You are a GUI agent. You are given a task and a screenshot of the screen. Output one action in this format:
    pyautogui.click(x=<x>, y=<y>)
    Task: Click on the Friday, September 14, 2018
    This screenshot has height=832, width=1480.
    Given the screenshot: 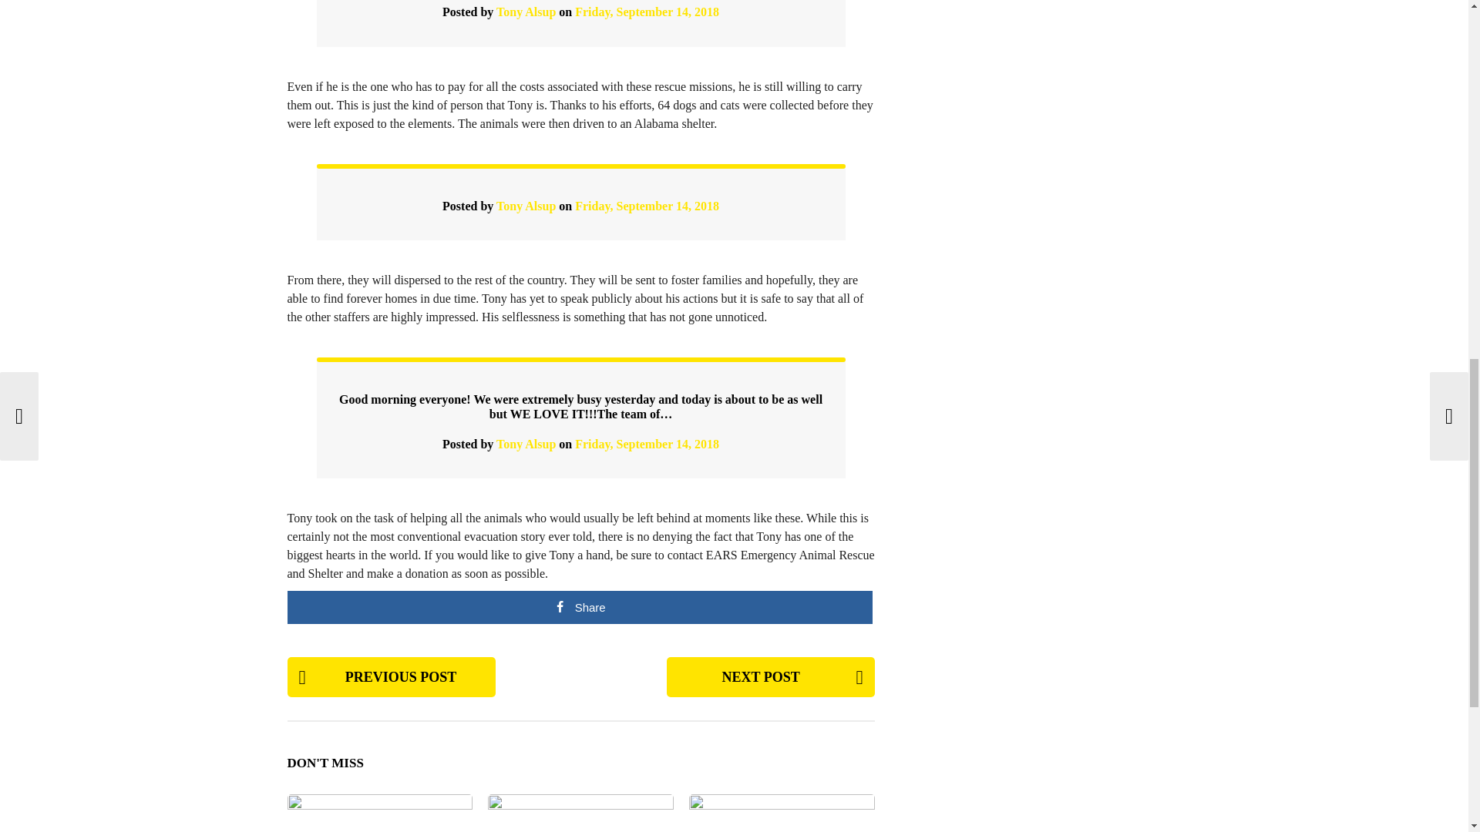 What is the action you would take?
    pyautogui.click(x=647, y=11)
    